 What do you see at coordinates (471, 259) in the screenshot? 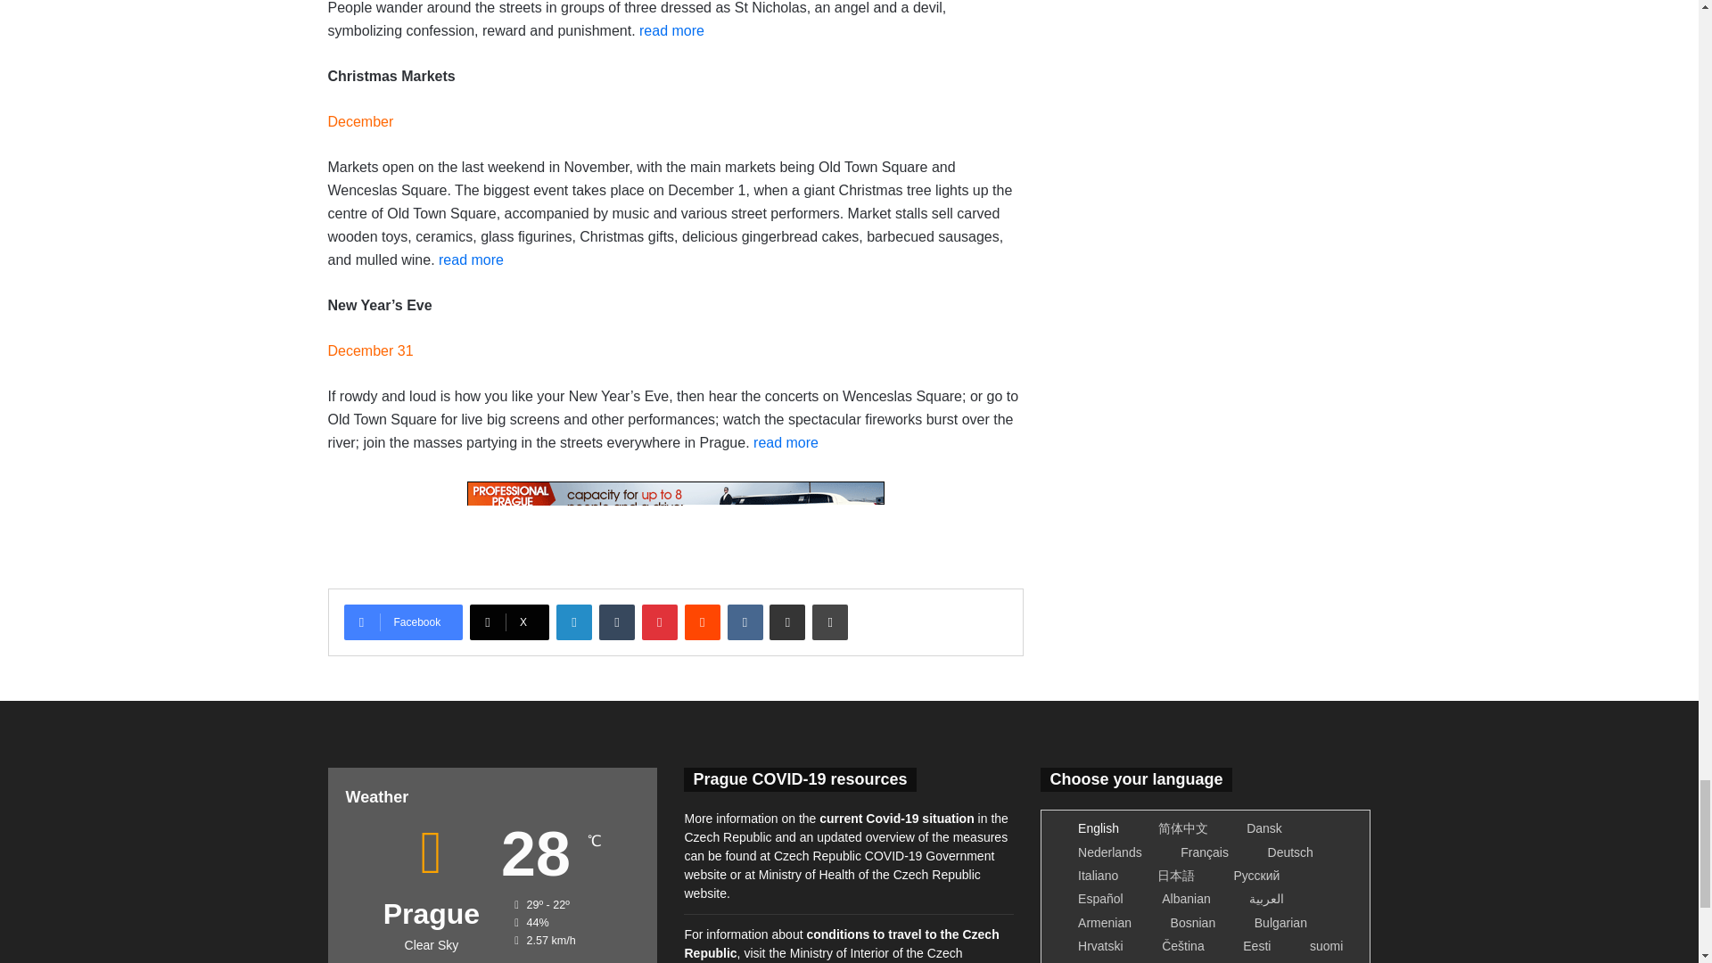
I see `Prague Christmas Markets` at bounding box center [471, 259].